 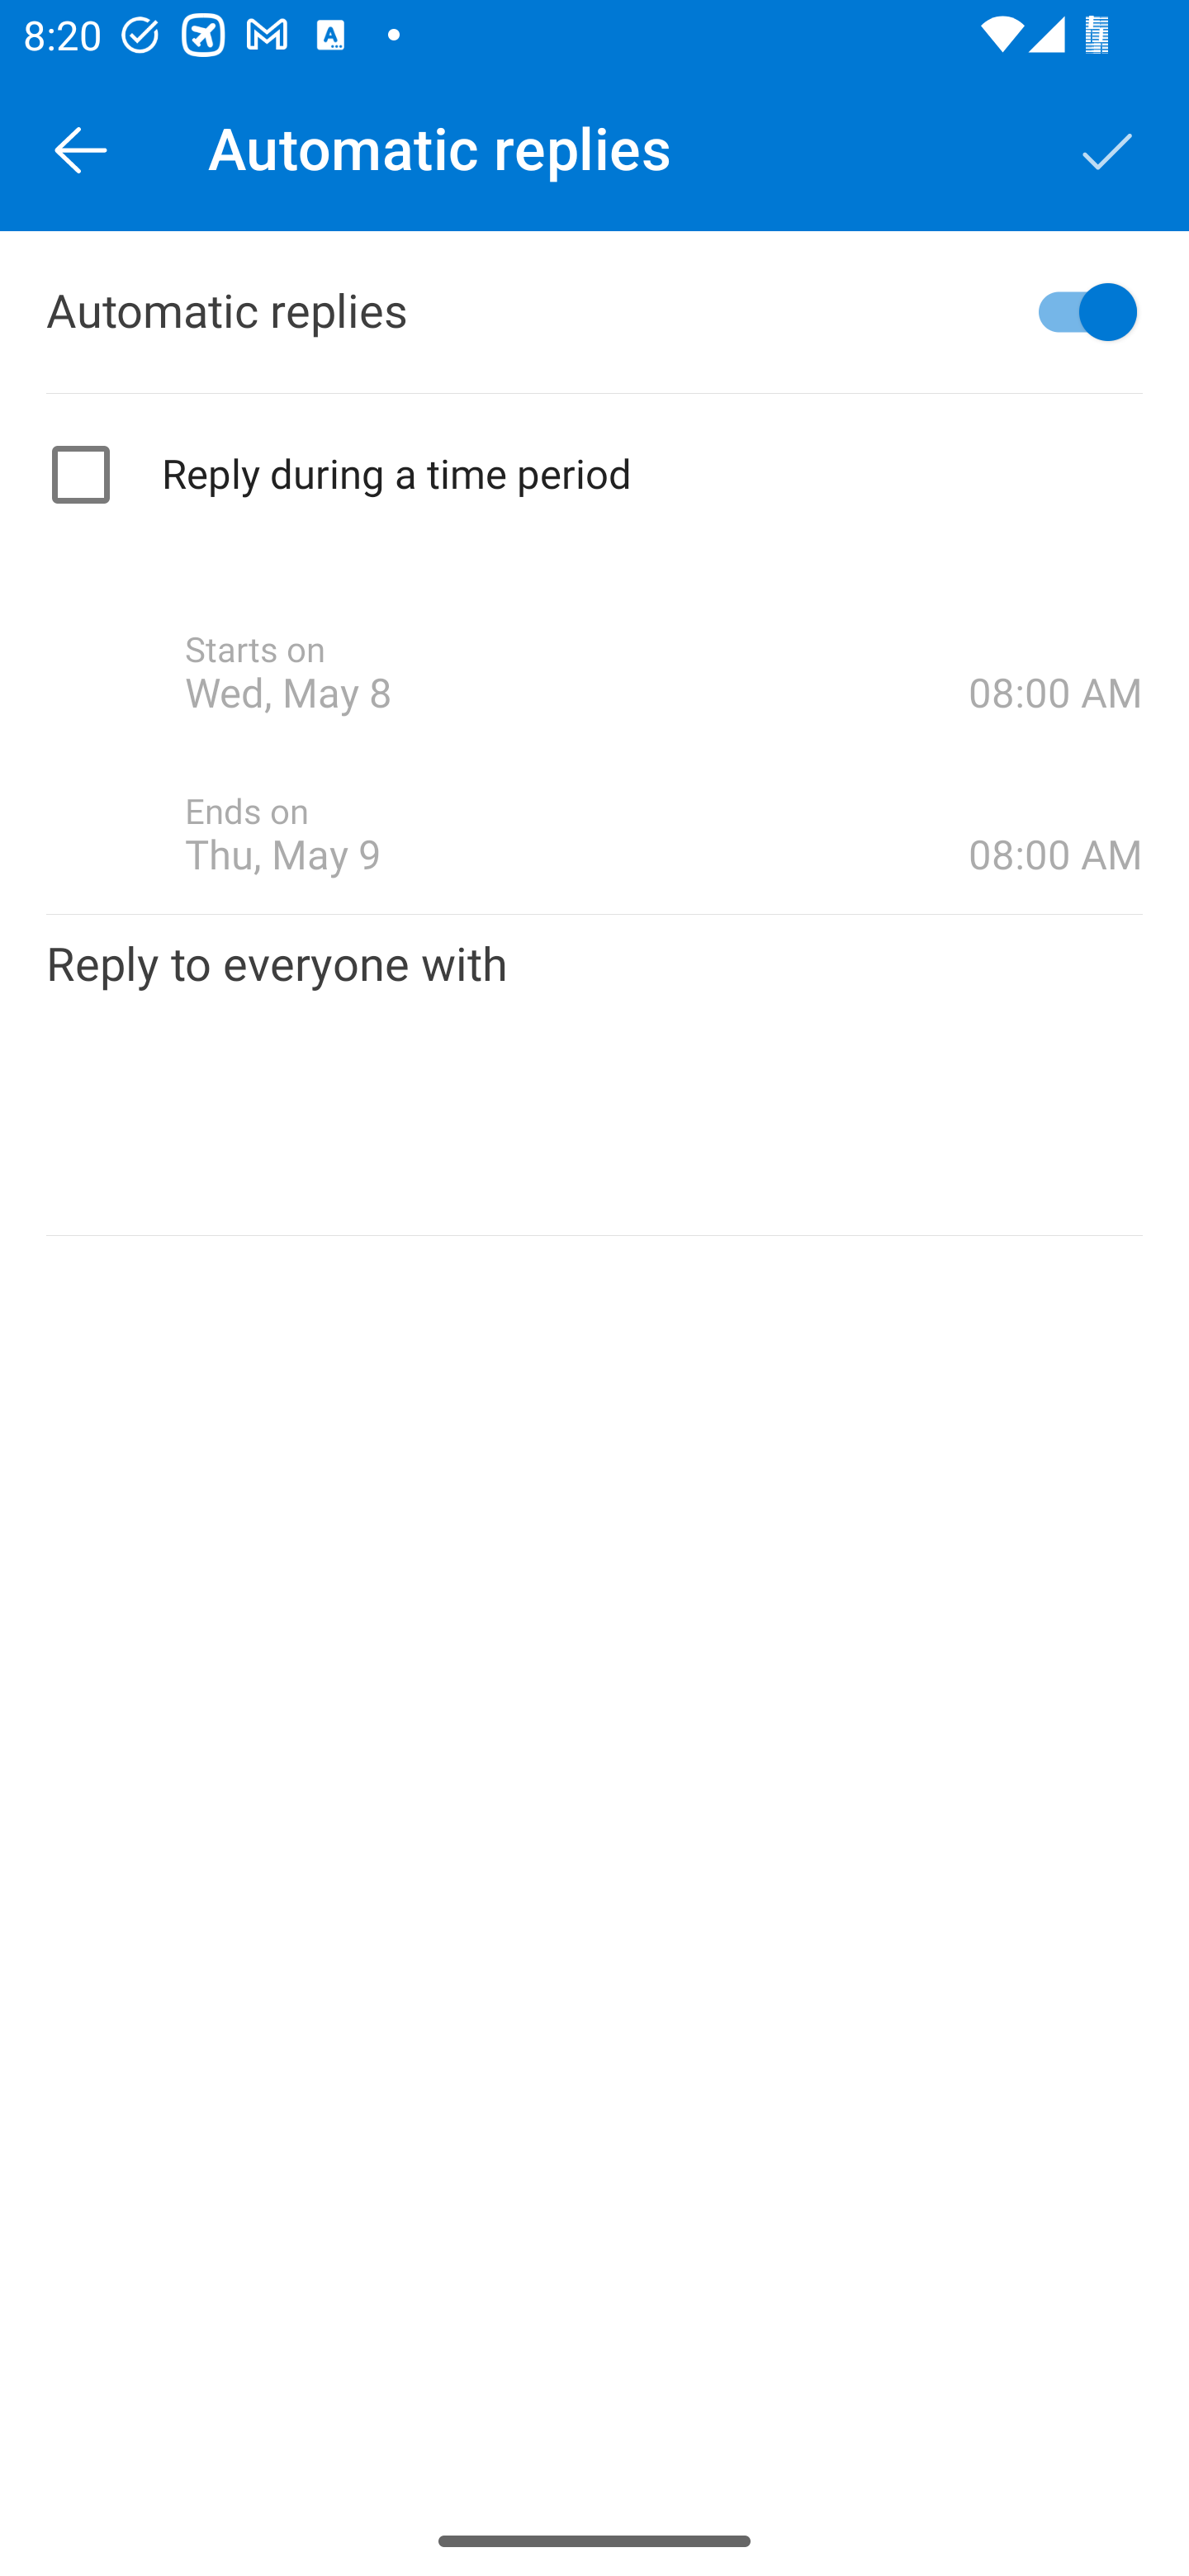 What do you see at coordinates (594, 1073) in the screenshot?
I see `Reply to everyone with Edit box` at bounding box center [594, 1073].